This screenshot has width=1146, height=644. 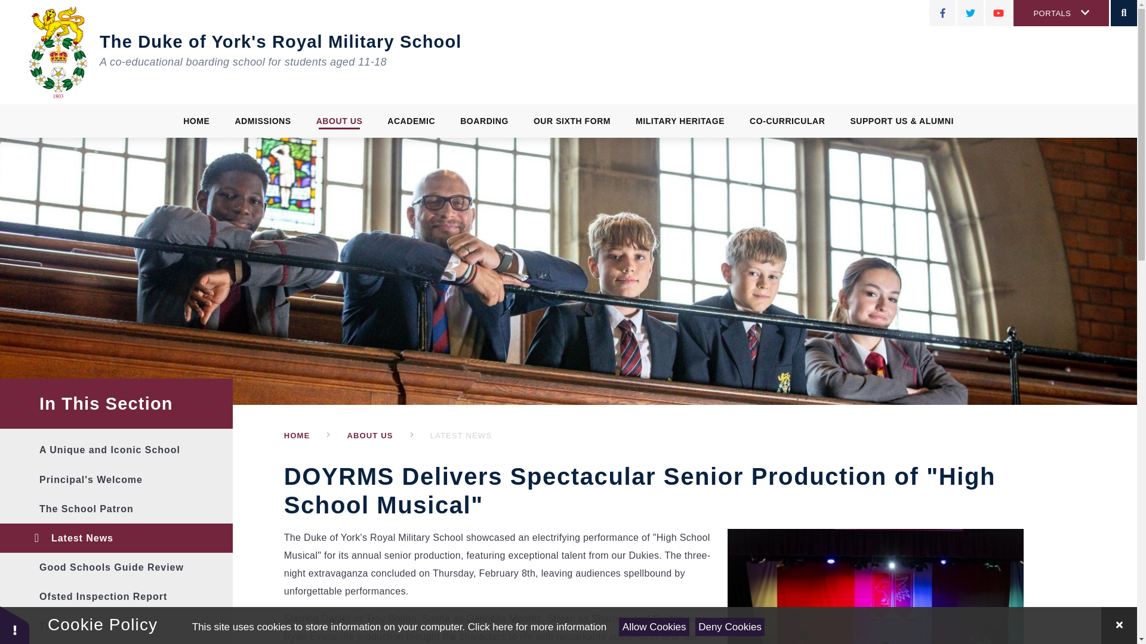 I want to click on Facebook, so click(x=942, y=13).